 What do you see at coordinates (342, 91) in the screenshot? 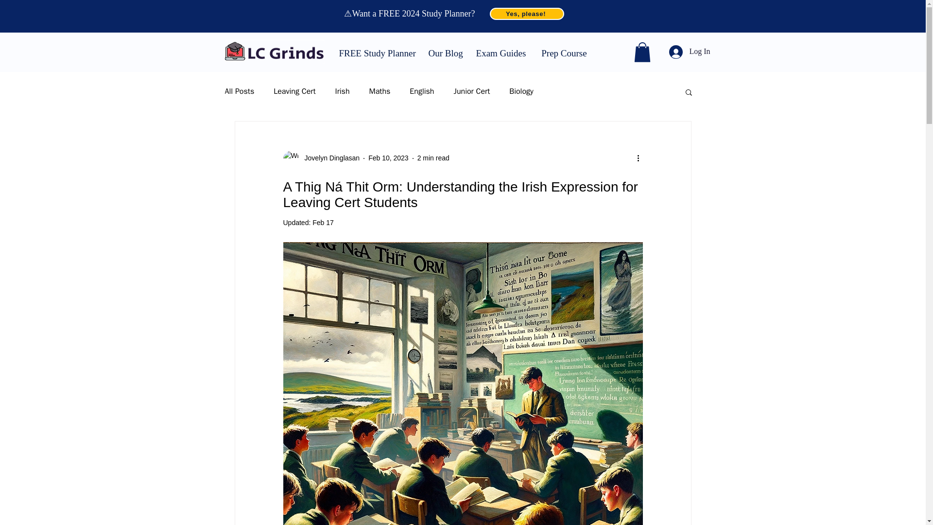
I see `Irish` at bounding box center [342, 91].